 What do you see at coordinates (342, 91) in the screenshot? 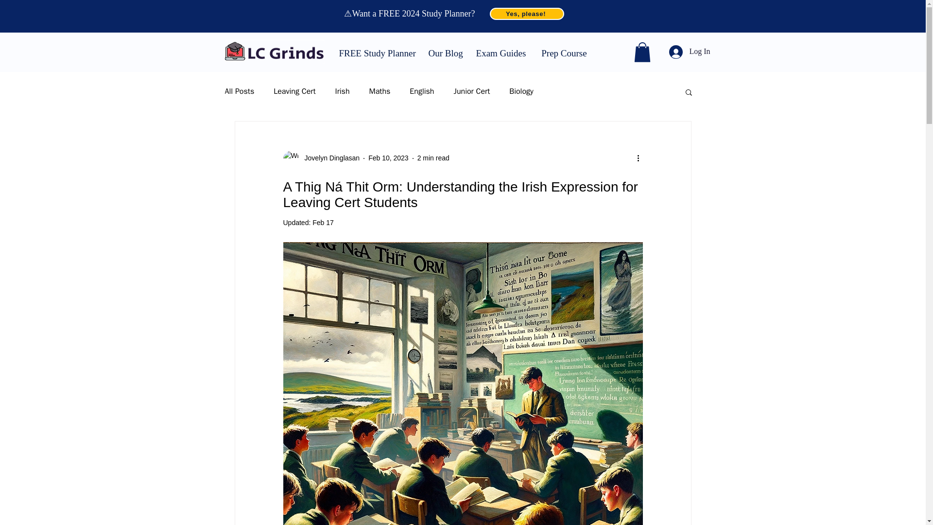
I see `Irish` at bounding box center [342, 91].